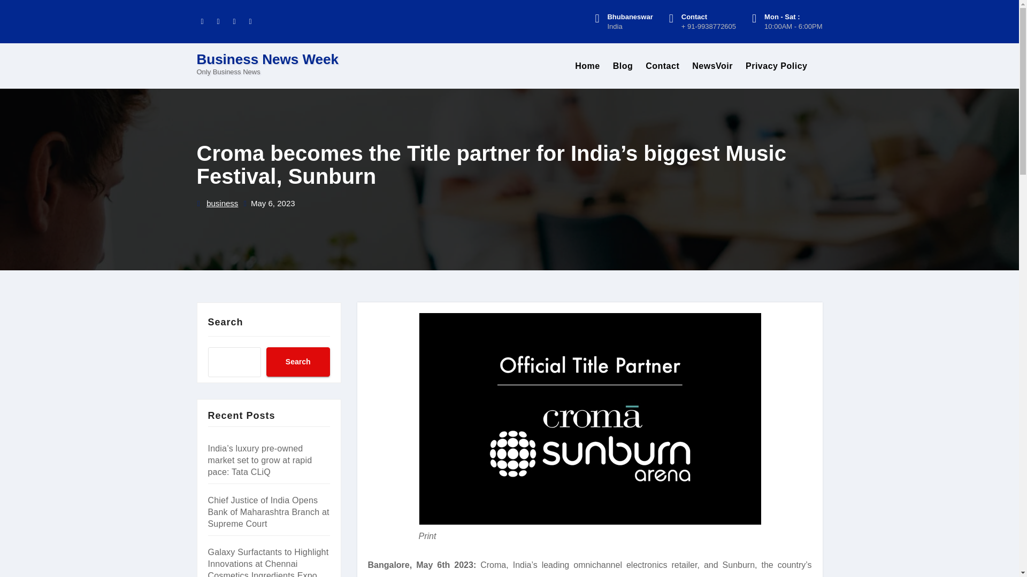 The width and height of the screenshot is (1027, 577). I want to click on Privacy Policy, so click(777, 66).